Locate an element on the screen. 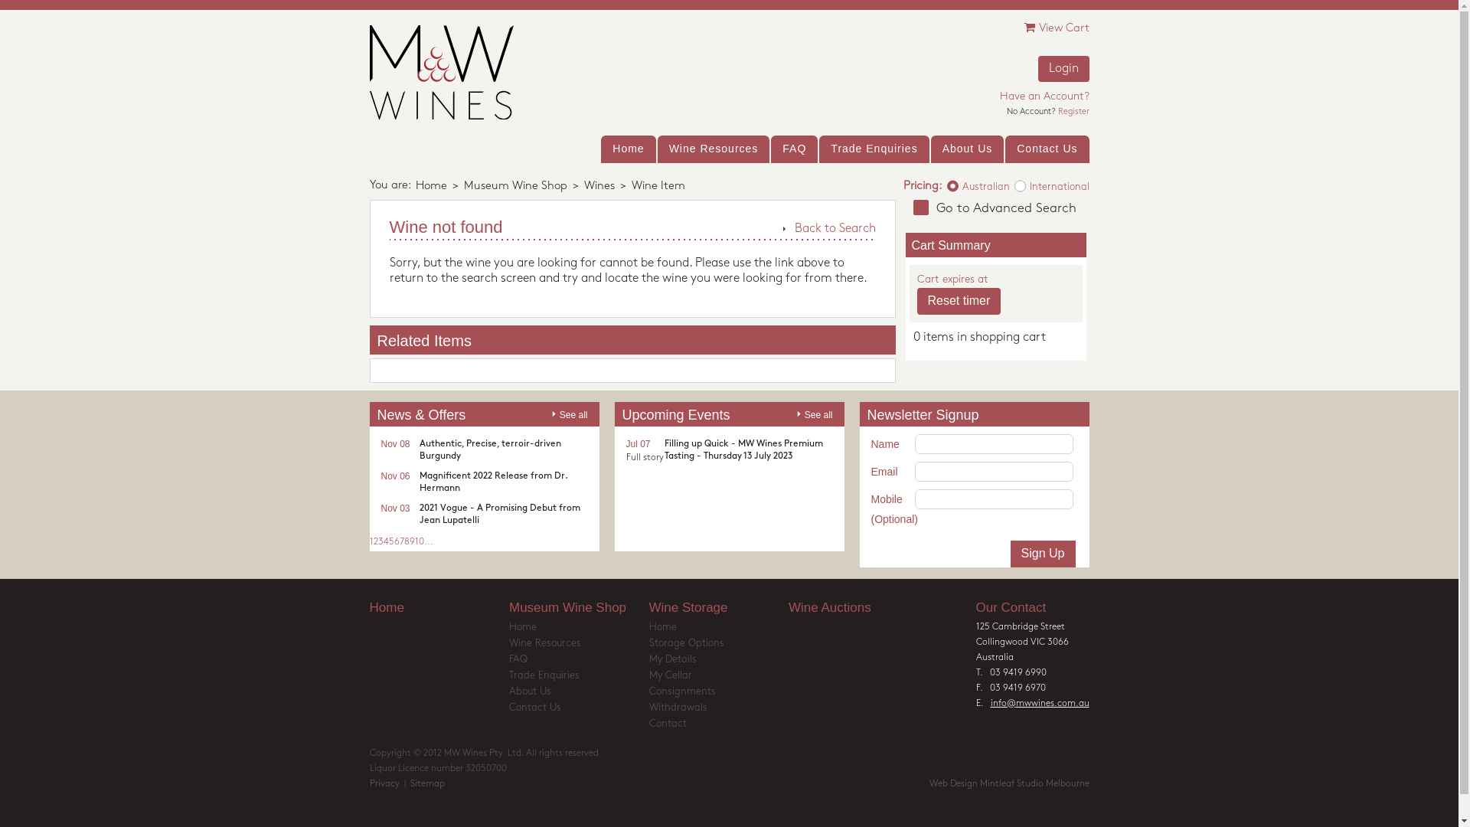 The width and height of the screenshot is (1470, 827). info@mwwines.com.au is located at coordinates (1040, 704).